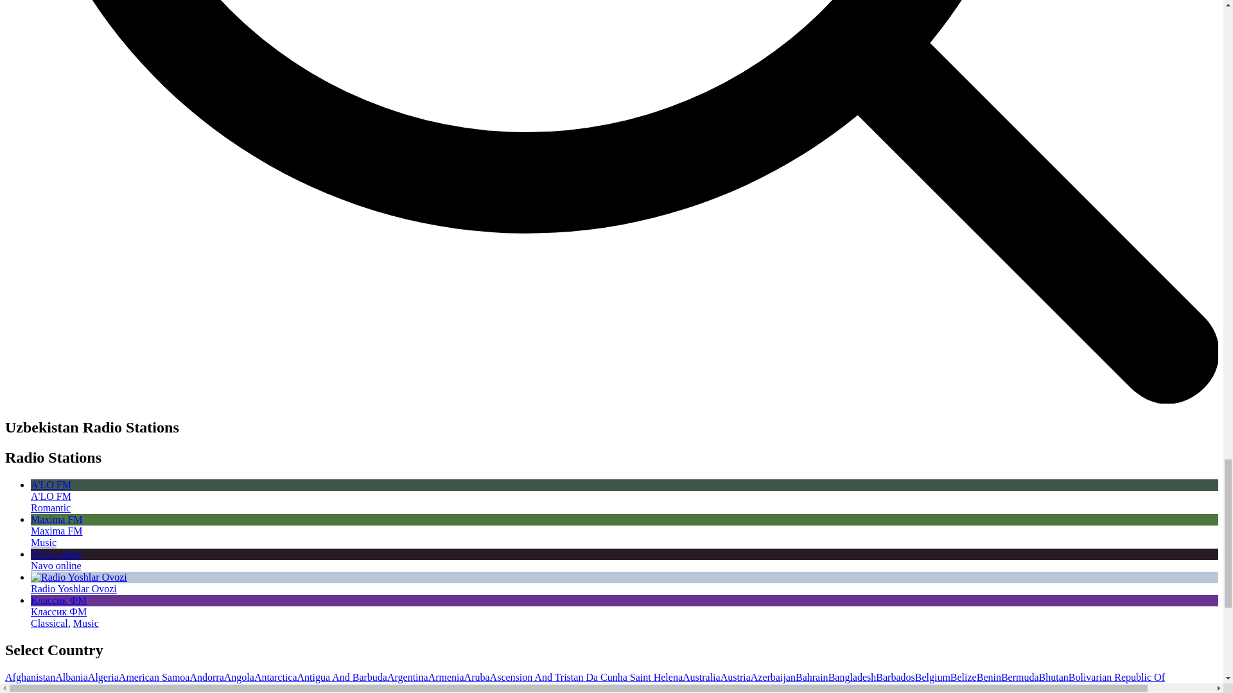 The height and width of the screenshot is (693, 1233). What do you see at coordinates (56, 565) in the screenshot?
I see `Navo online` at bounding box center [56, 565].